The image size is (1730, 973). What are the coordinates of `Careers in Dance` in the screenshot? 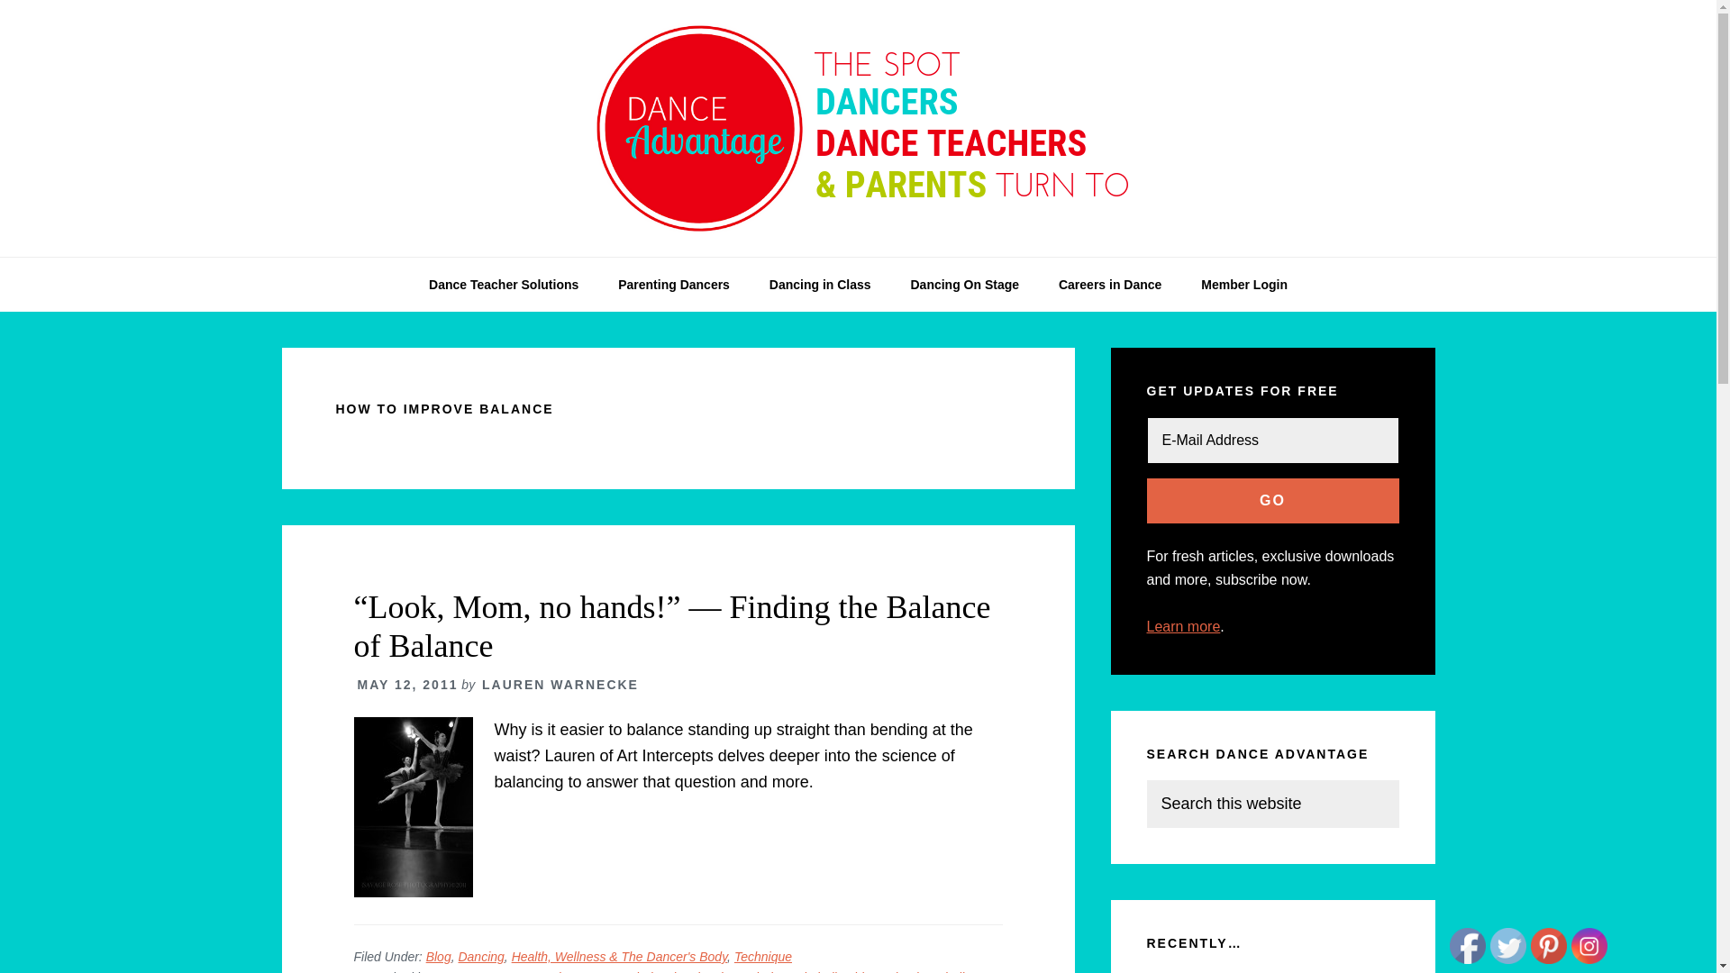 It's located at (1110, 285).